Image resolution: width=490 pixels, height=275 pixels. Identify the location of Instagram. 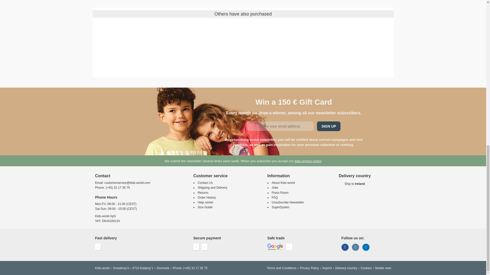
(355, 247).